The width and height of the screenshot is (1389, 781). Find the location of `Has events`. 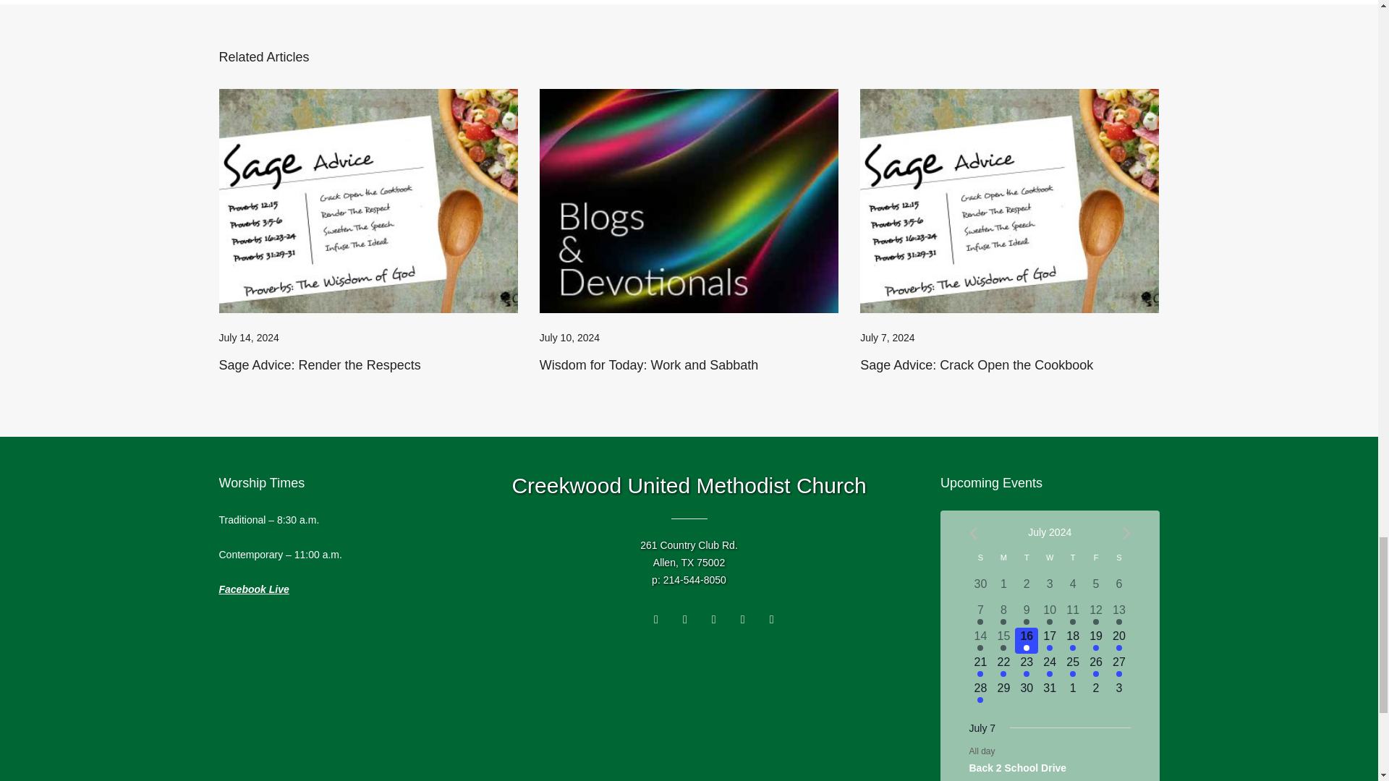

Has events is located at coordinates (1095, 622).